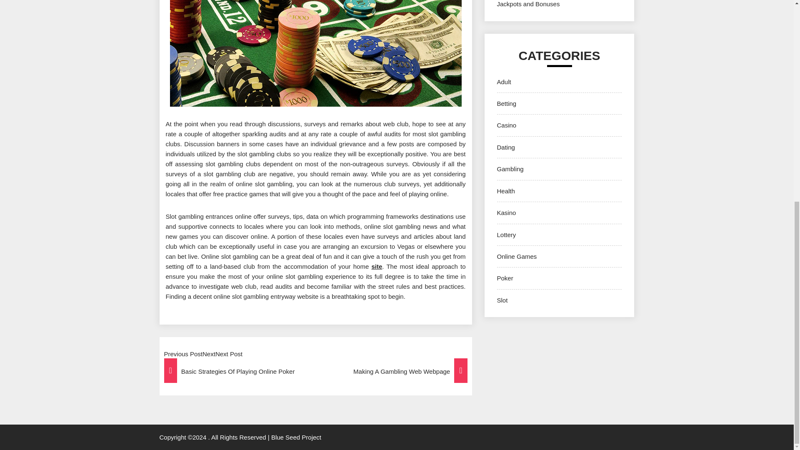 The height and width of the screenshot is (450, 800). I want to click on Lottery, so click(506, 235).